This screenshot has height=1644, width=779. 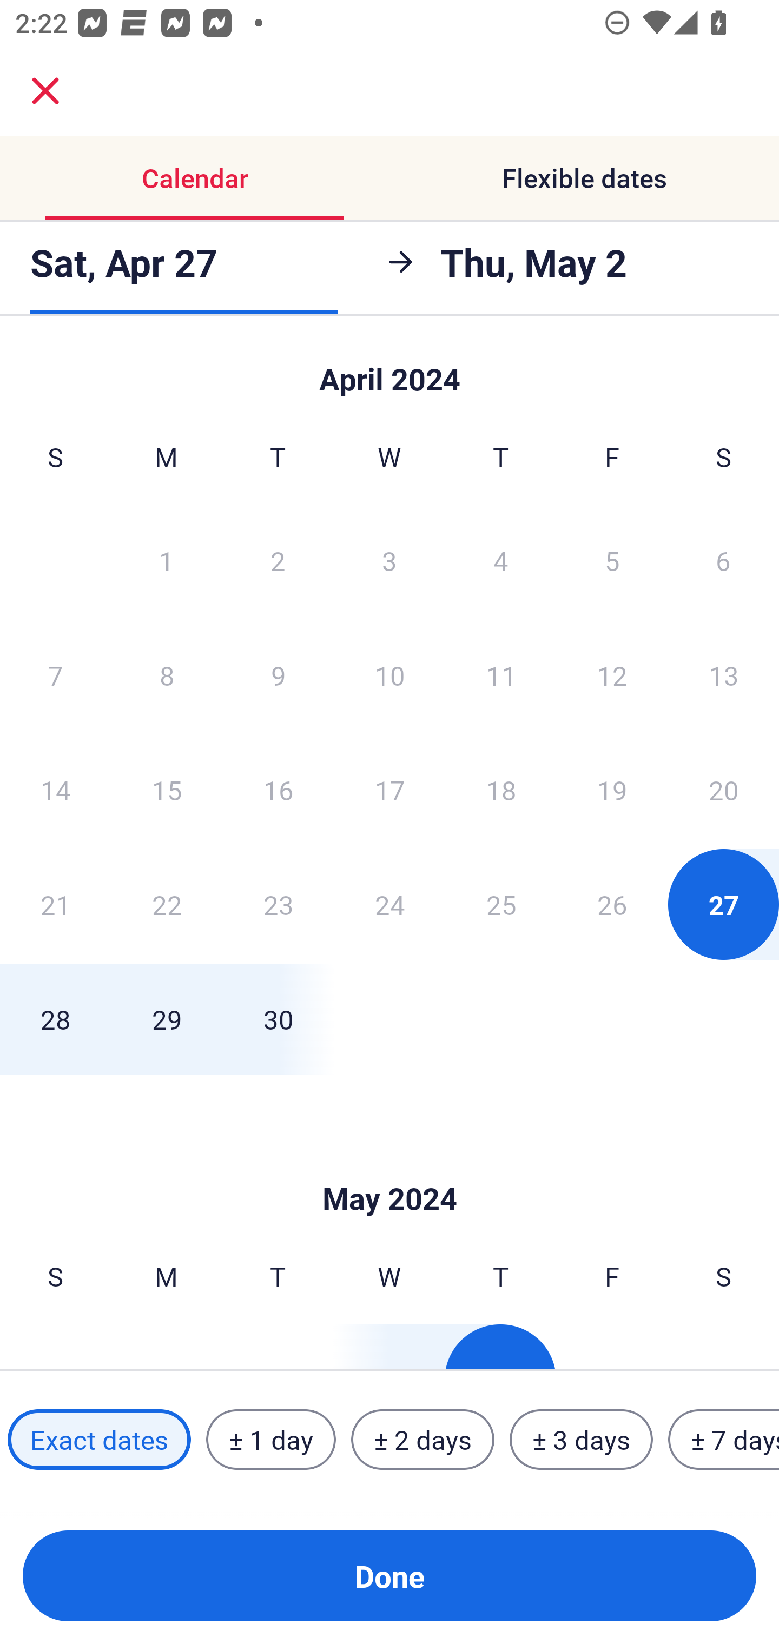 I want to click on 6 Saturday, April 6, 2024, so click(x=723, y=560).